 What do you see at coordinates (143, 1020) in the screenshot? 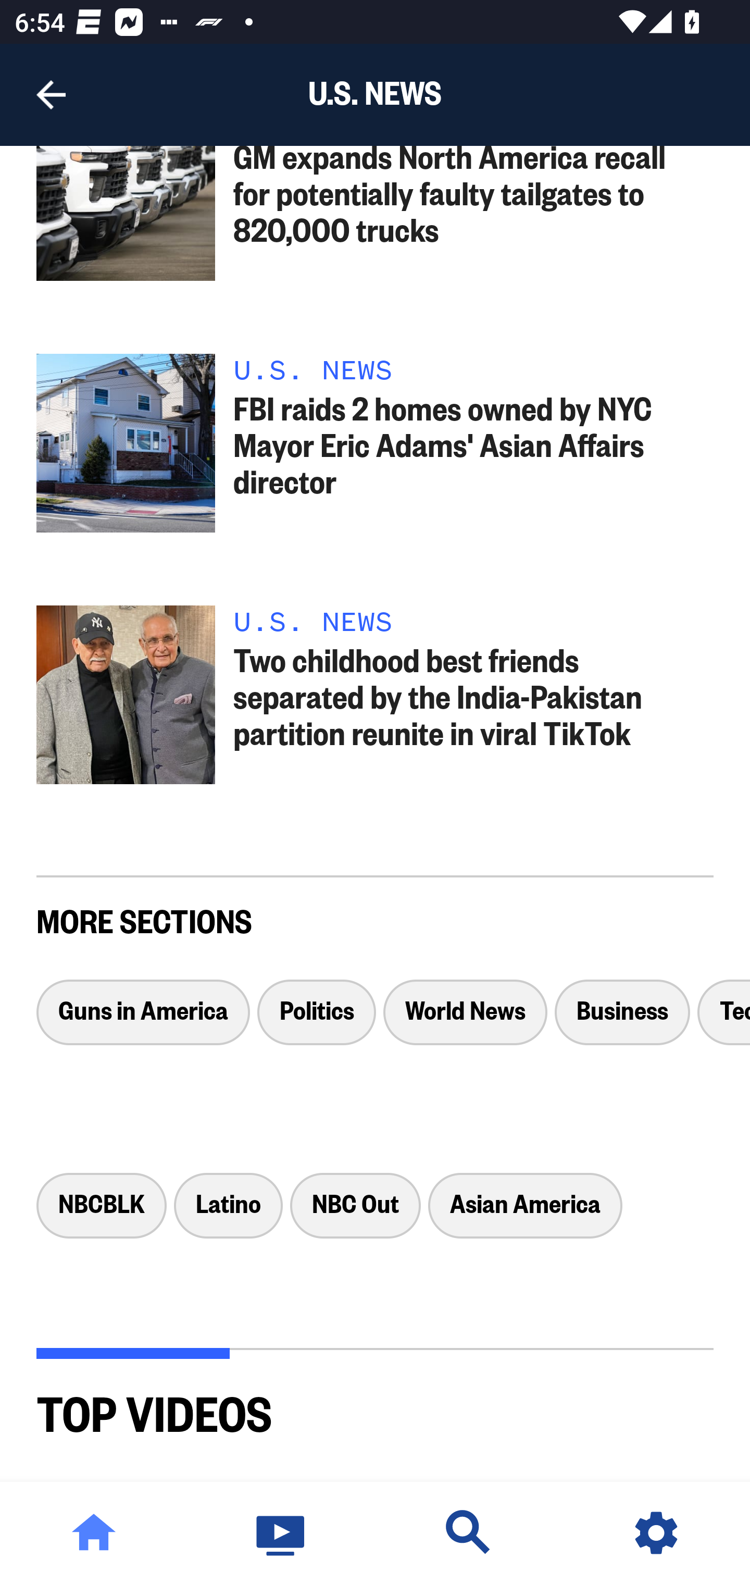
I see `Guns in America` at bounding box center [143, 1020].